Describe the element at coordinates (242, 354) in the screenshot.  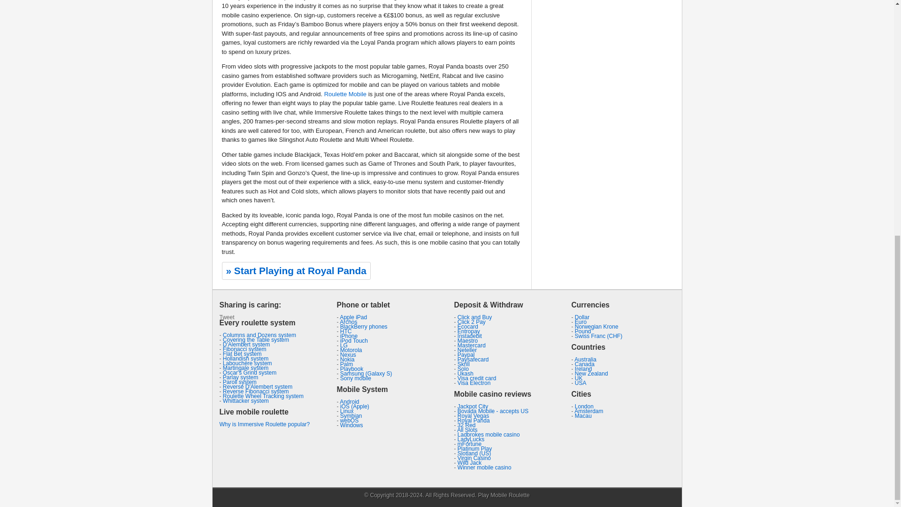
I see `Flat Bet system` at that location.